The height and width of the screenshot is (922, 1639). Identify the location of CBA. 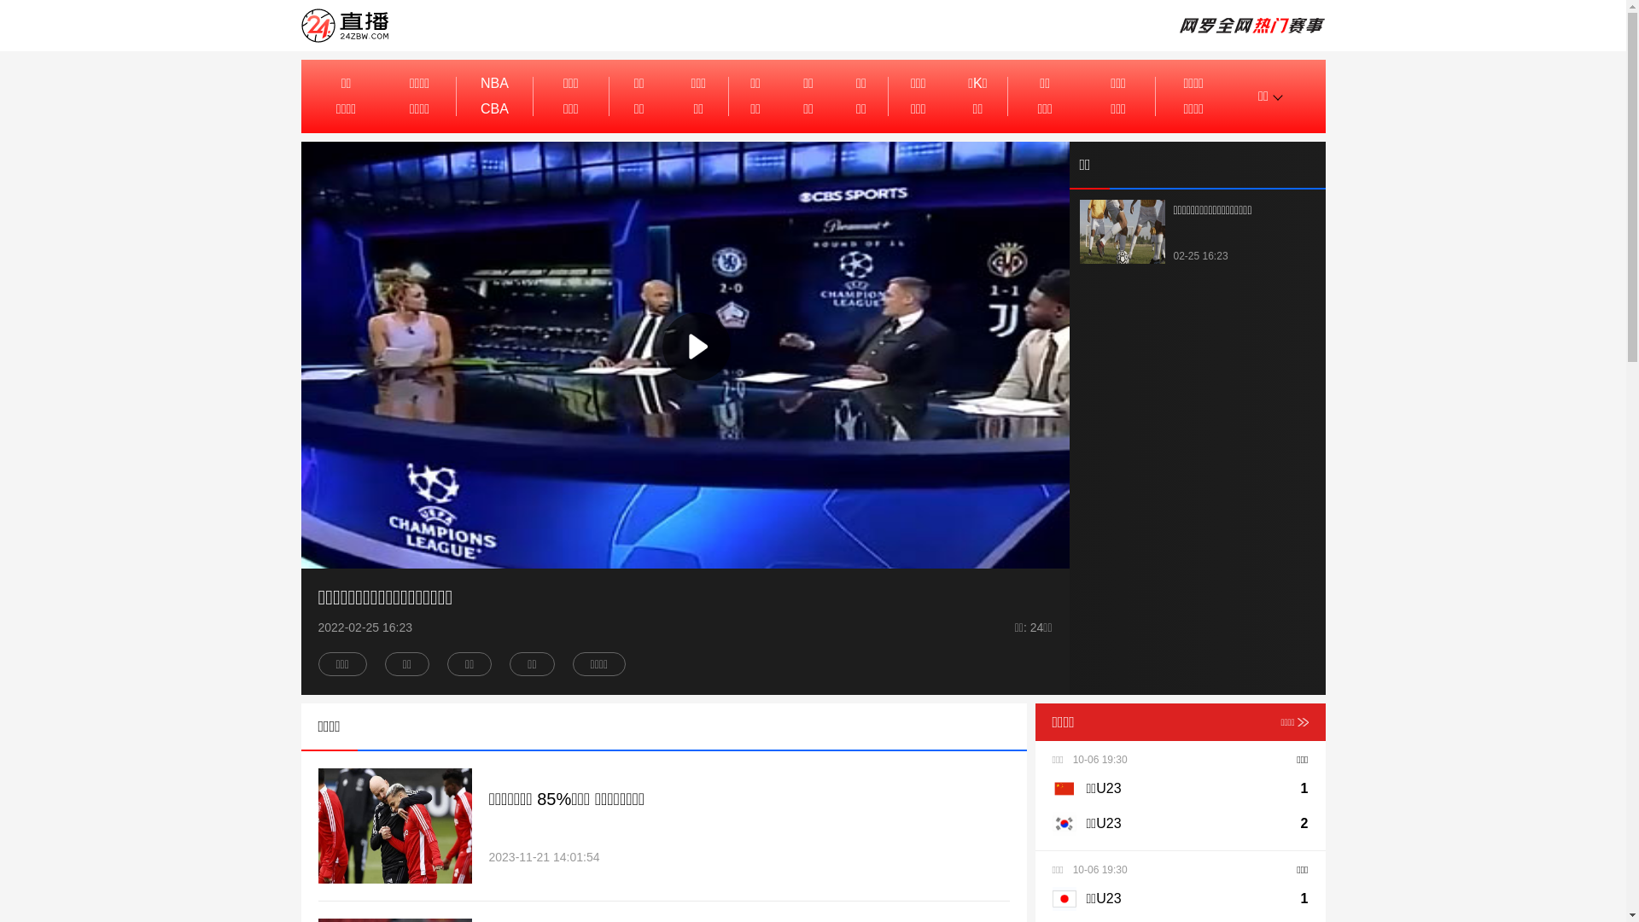
(494, 109).